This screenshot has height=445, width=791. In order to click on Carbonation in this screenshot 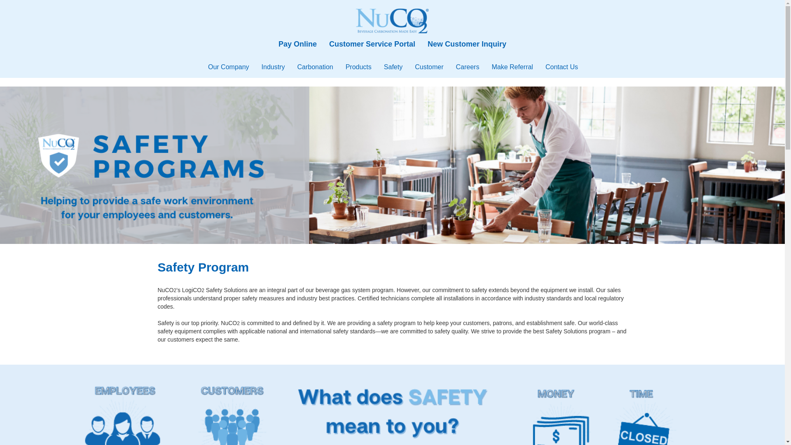, I will do `click(315, 67)`.